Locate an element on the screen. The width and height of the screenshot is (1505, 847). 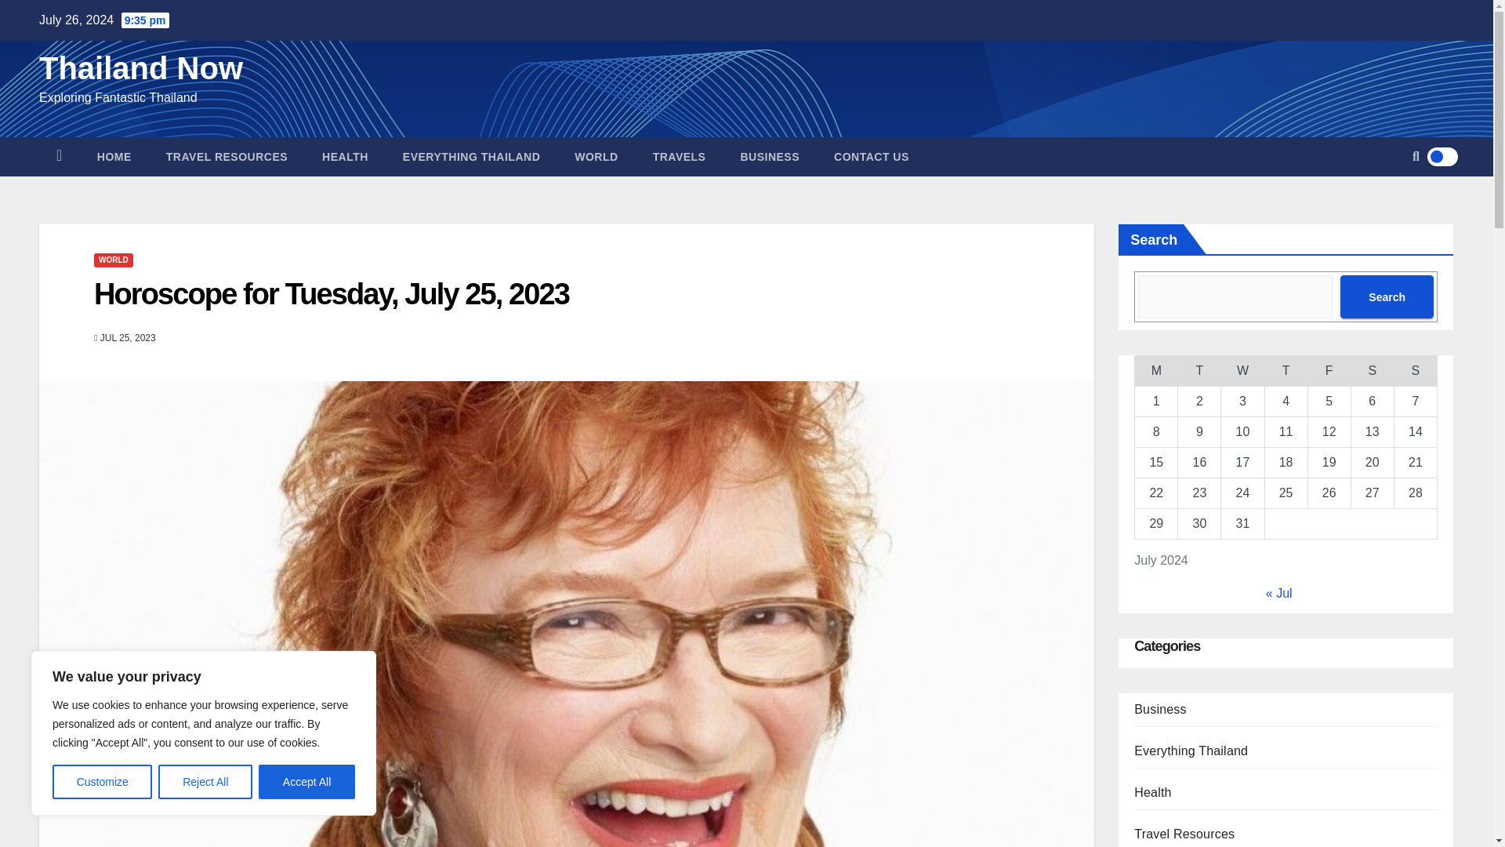
BUSINESS is located at coordinates (770, 156).